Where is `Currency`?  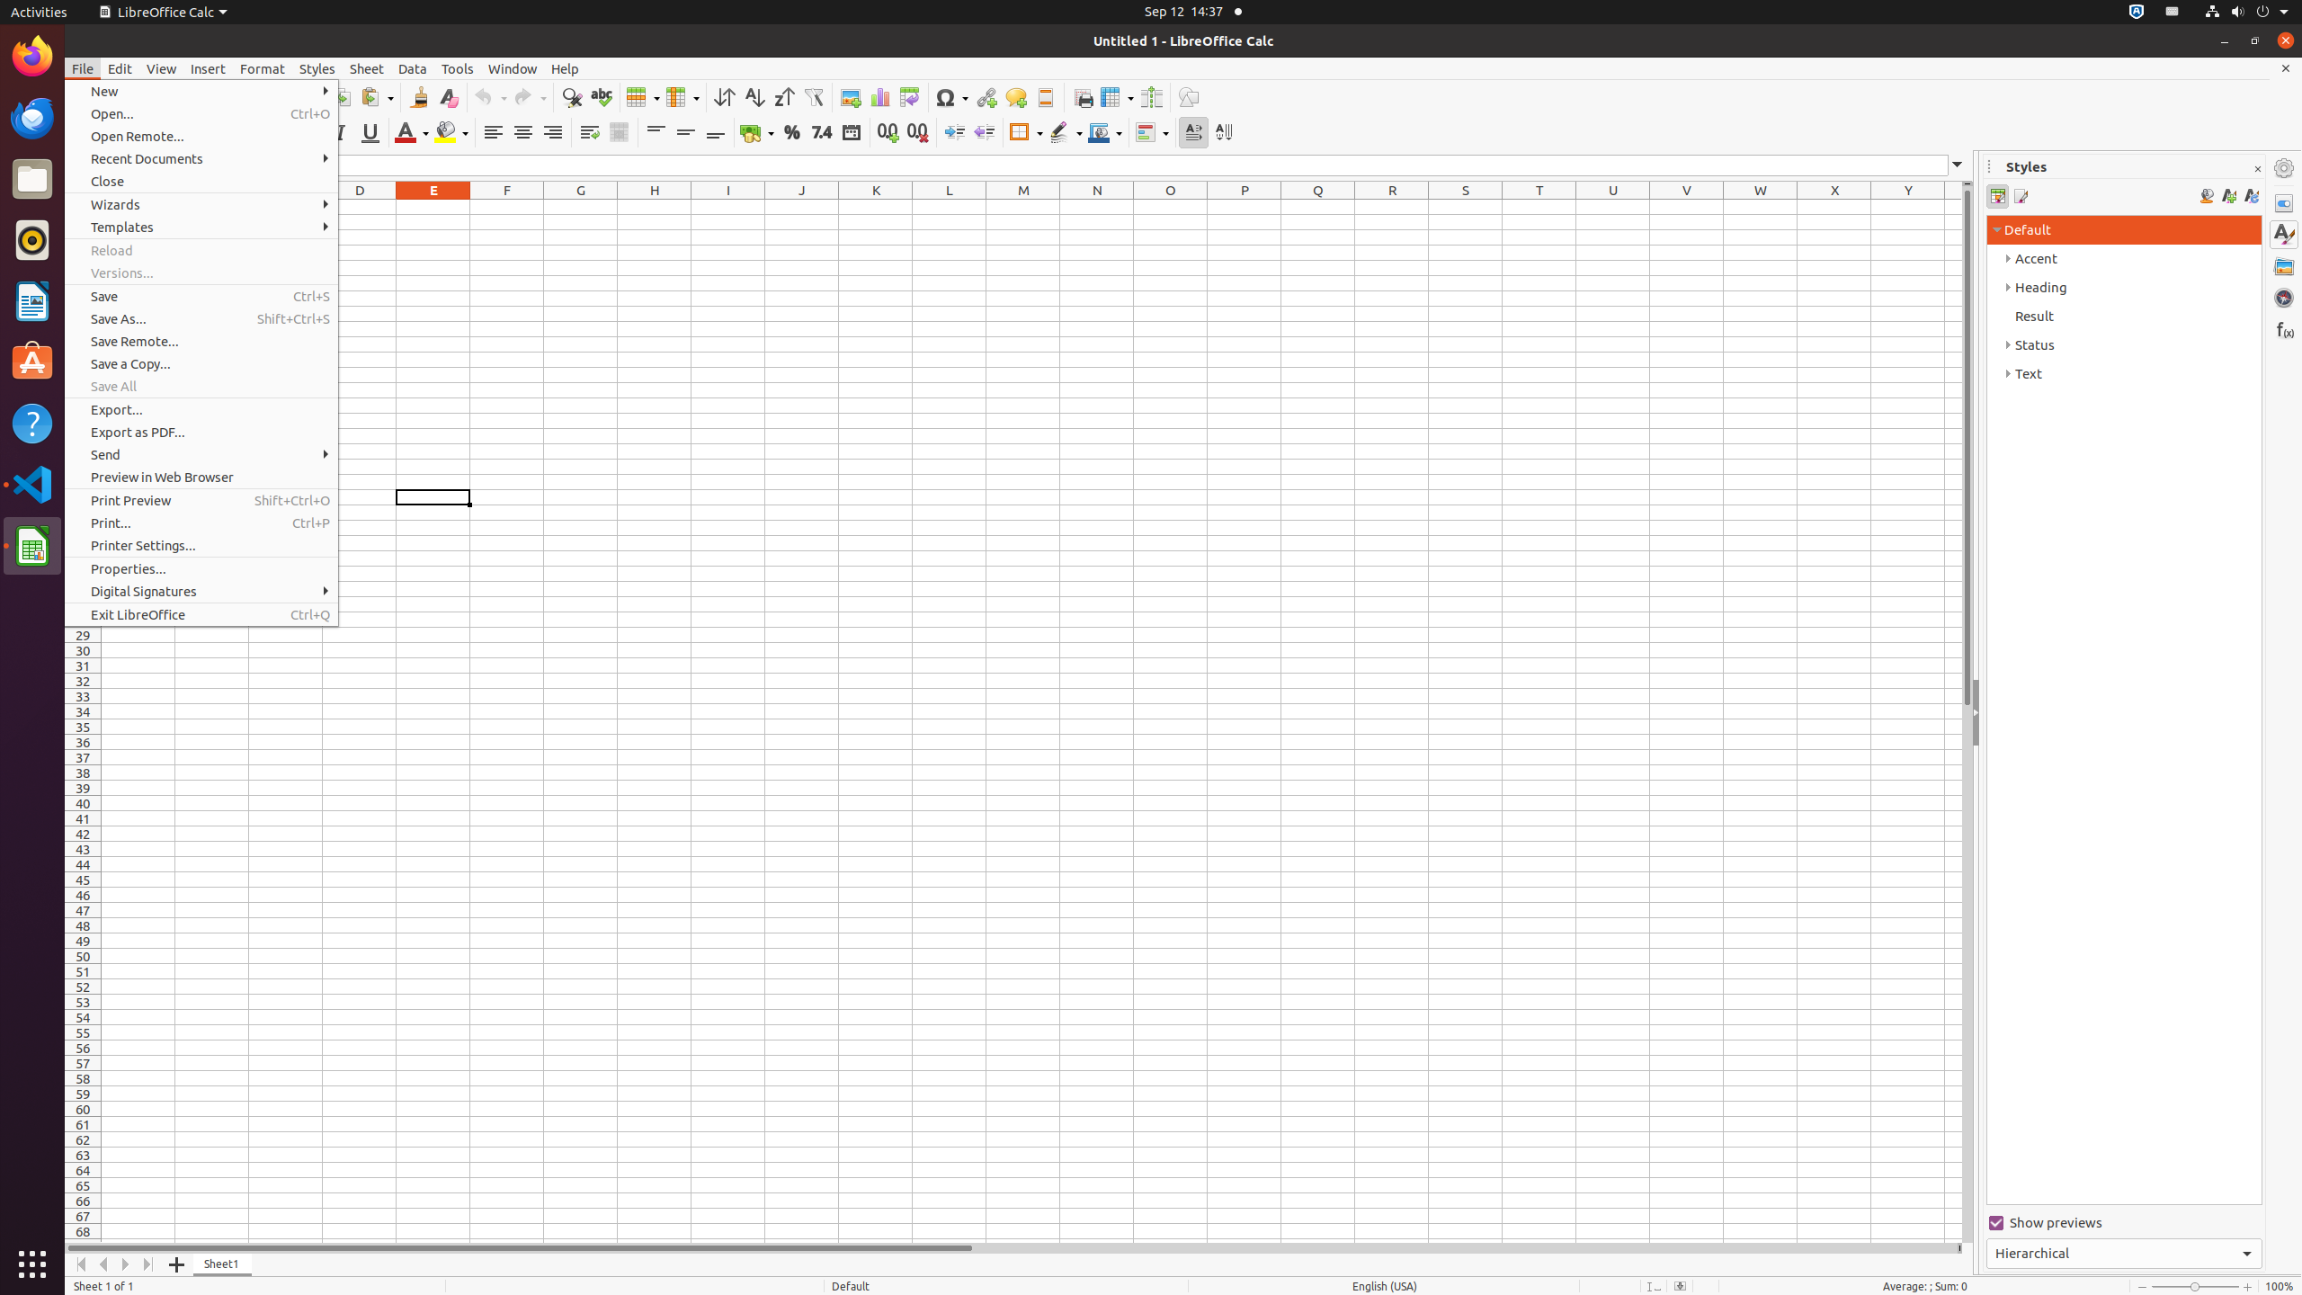
Currency is located at coordinates (757, 133).